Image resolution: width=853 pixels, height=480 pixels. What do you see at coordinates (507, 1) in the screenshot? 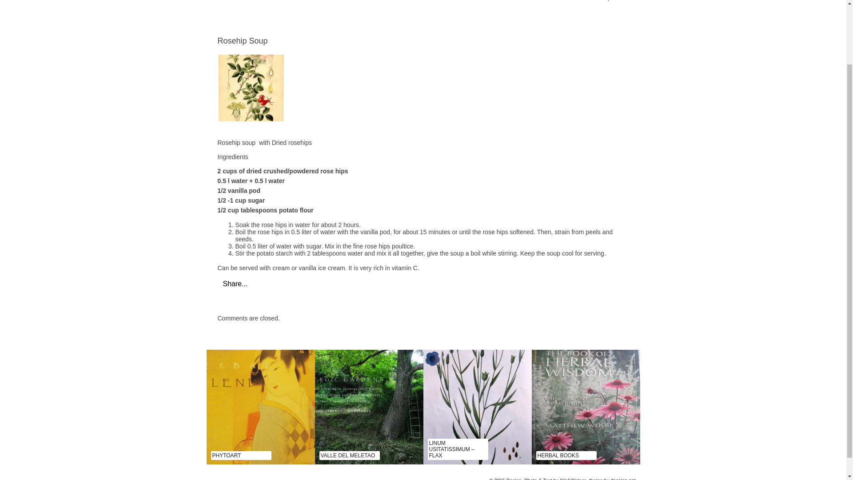
I see `EVENTS` at bounding box center [507, 1].